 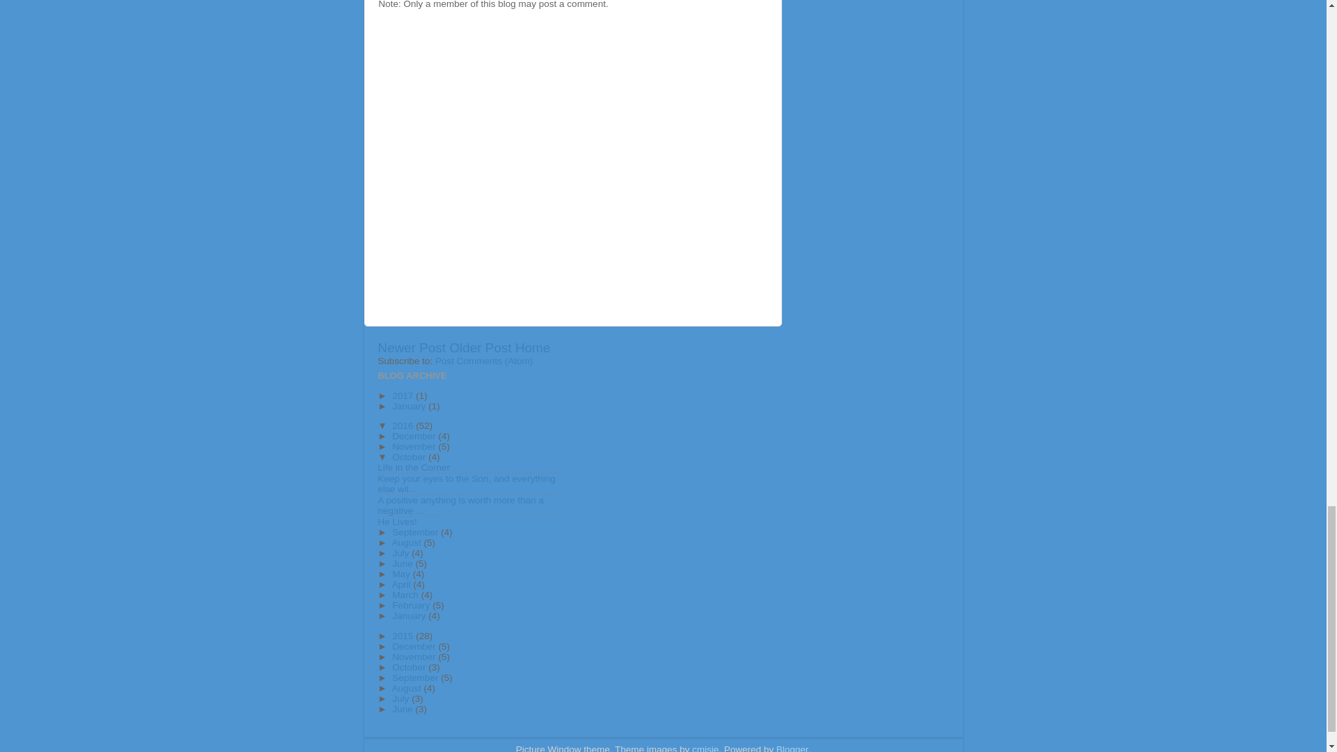 What do you see at coordinates (409, 457) in the screenshot?
I see `October` at bounding box center [409, 457].